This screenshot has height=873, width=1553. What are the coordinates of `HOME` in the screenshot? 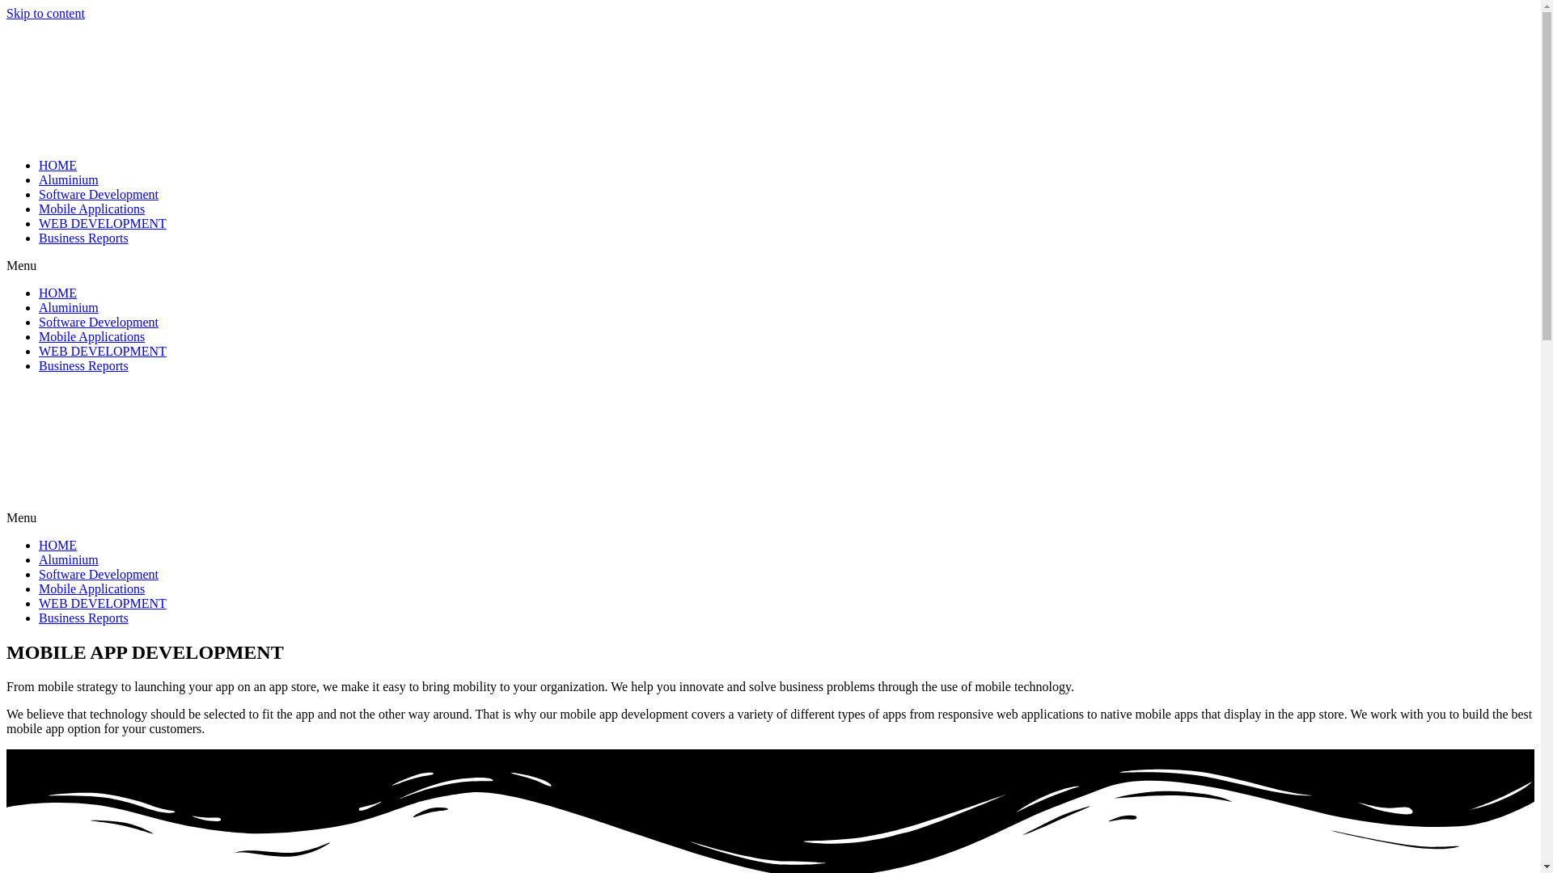 It's located at (58, 165).